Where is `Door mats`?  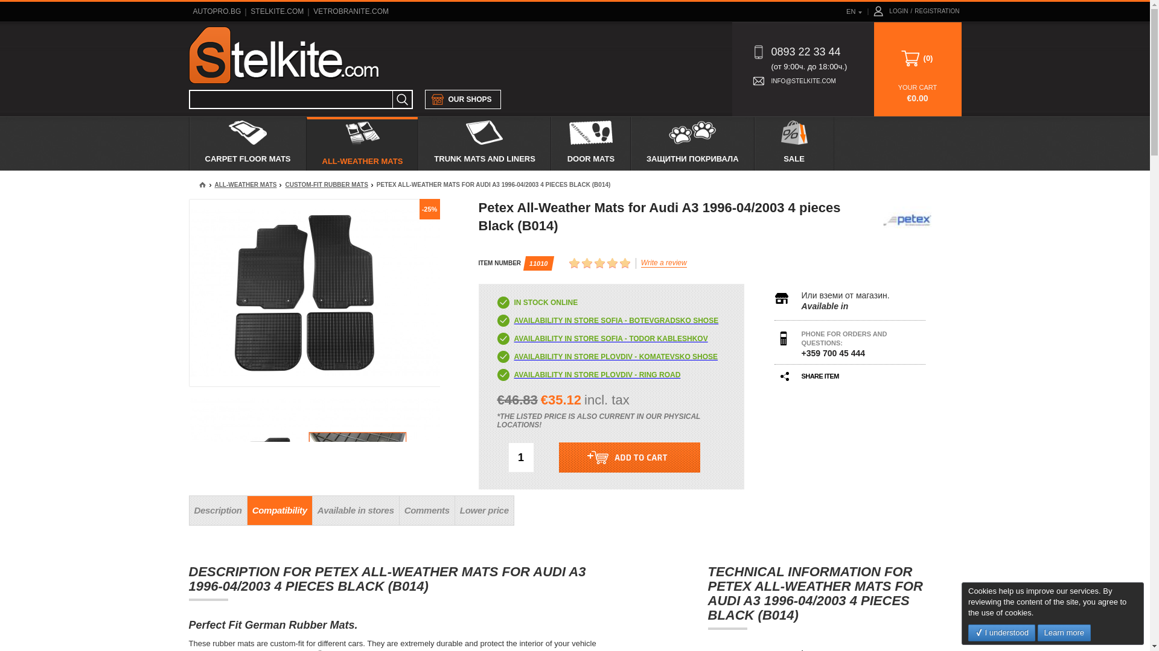
Door mats is located at coordinates (590, 143).